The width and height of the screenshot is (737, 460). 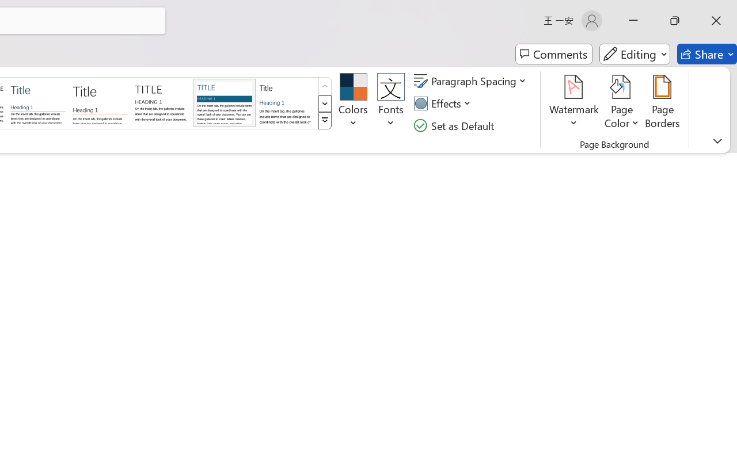 What do you see at coordinates (287, 102) in the screenshot?
I see `Word` at bounding box center [287, 102].